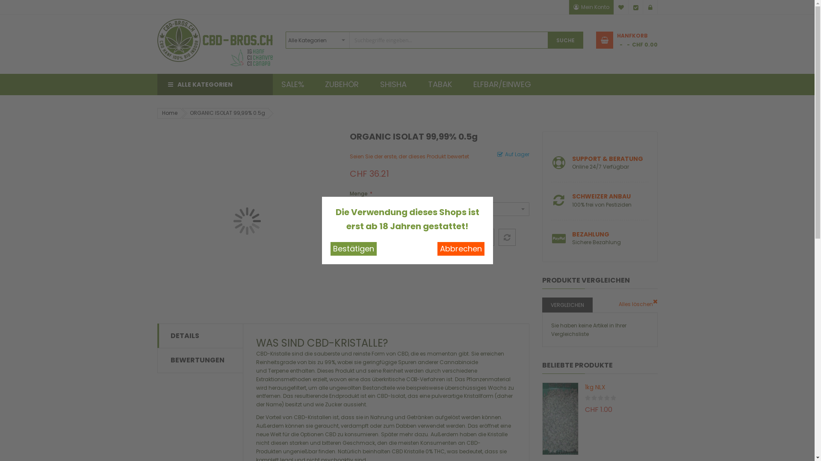  I want to click on SALE%, so click(295, 85).